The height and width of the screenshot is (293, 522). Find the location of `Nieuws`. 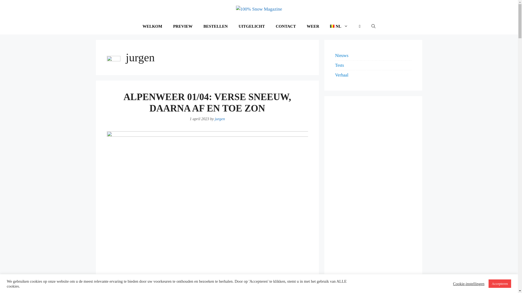

Nieuws is located at coordinates (341, 55).